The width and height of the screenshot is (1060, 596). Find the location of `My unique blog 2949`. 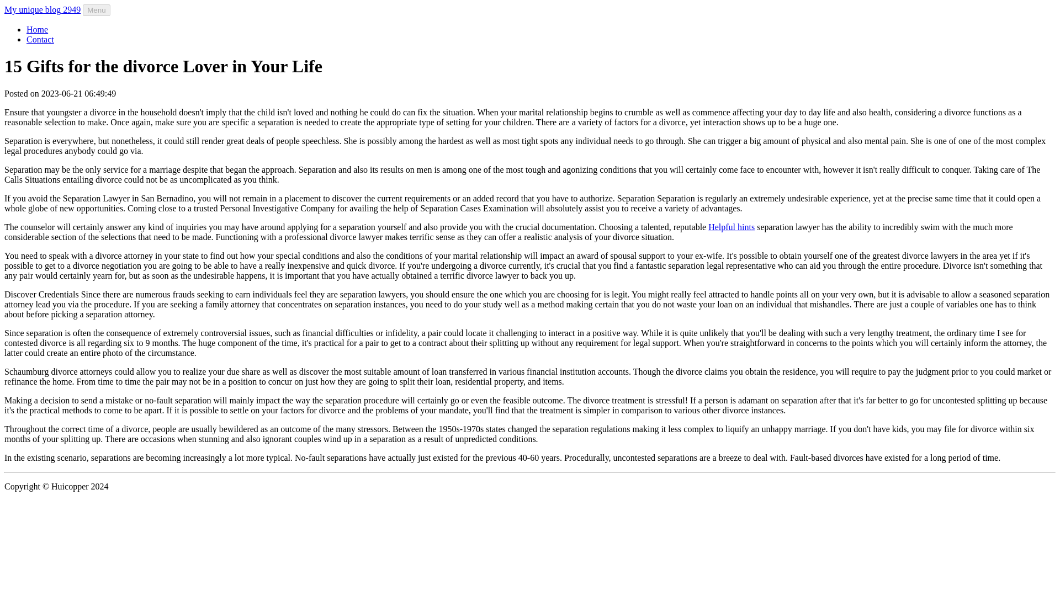

My unique blog 2949 is located at coordinates (42, 9).